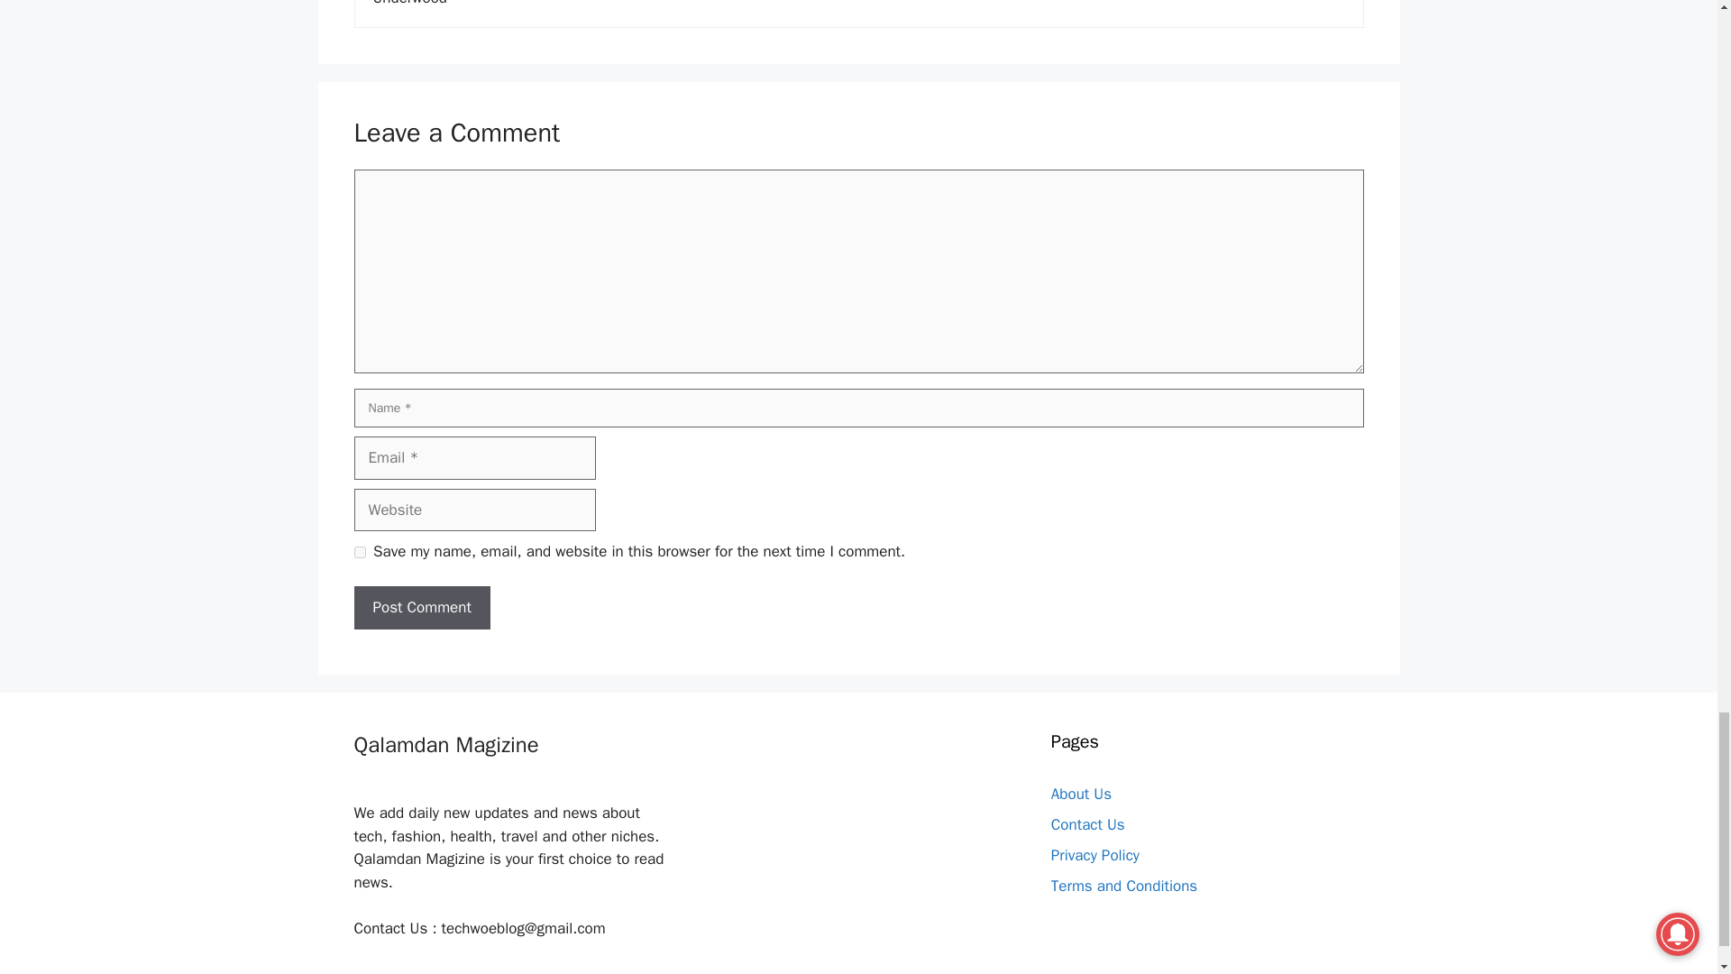 The width and height of the screenshot is (1731, 974). What do you see at coordinates (1087, 824) in the screenshot?
I see `Contact Us` at bounding box center [1087, 824].